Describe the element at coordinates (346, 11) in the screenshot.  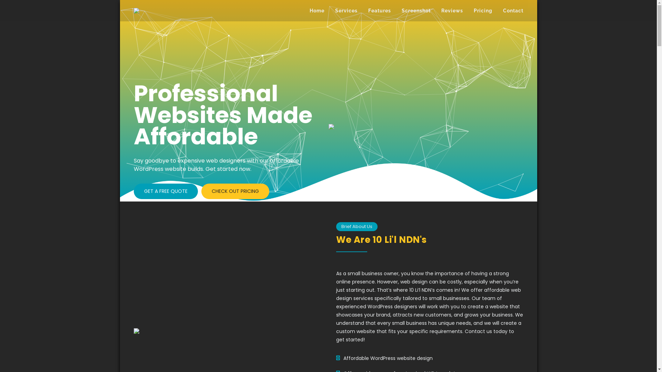
I see `Services` at that location.